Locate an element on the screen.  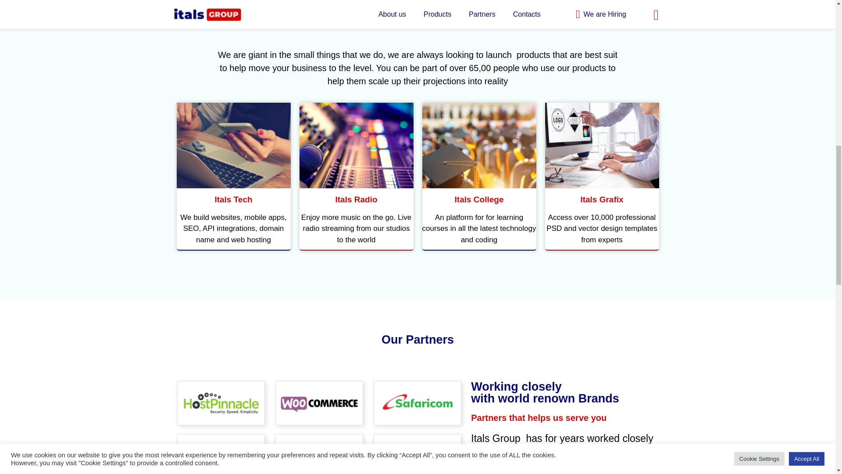
graduate is located at coordinates (233, 199).